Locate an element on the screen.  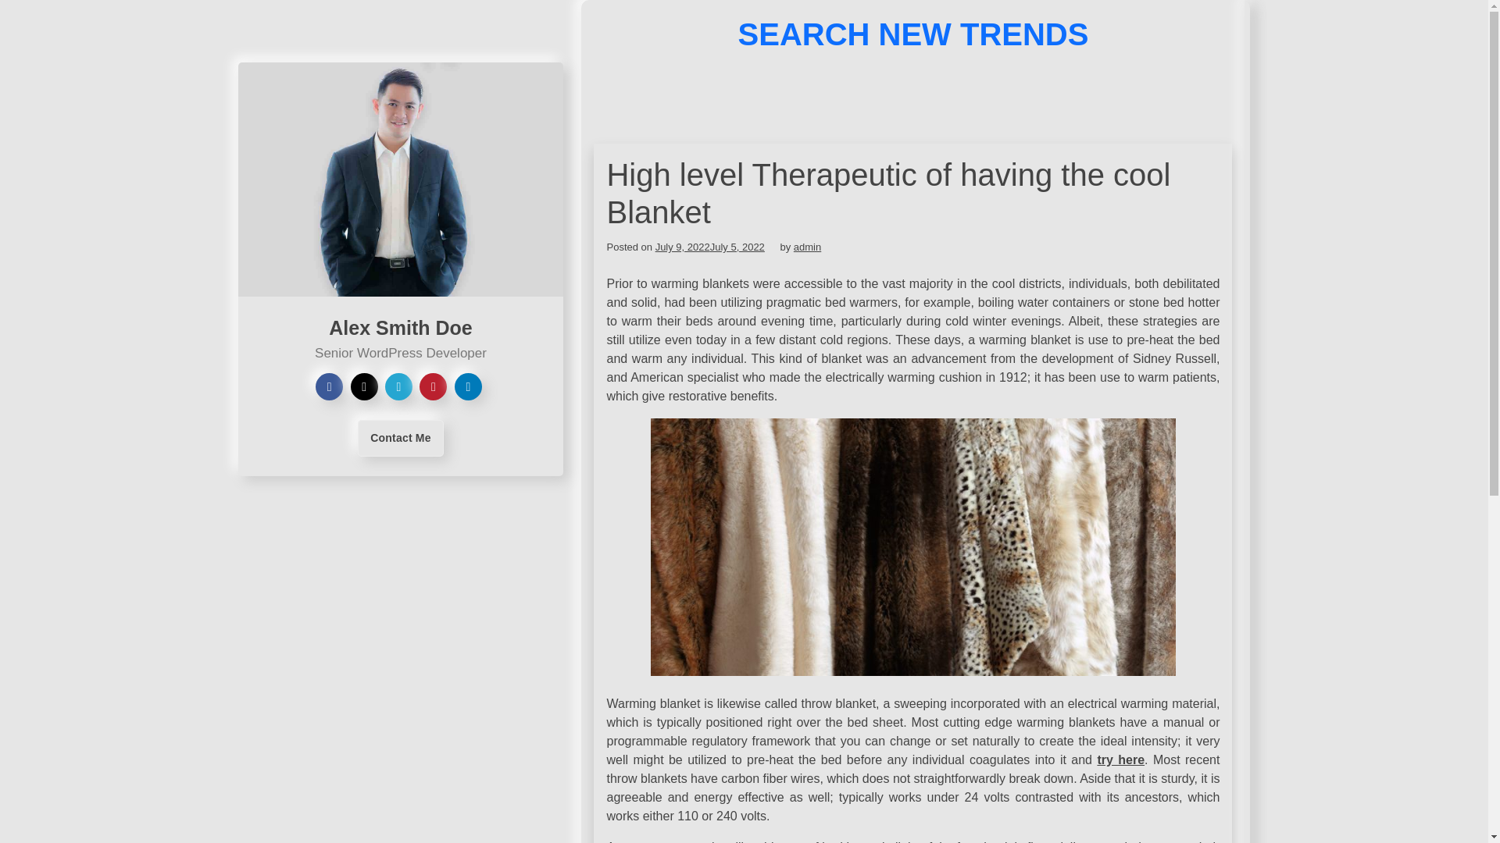
Contact Me is located at coordinates (400, 438).